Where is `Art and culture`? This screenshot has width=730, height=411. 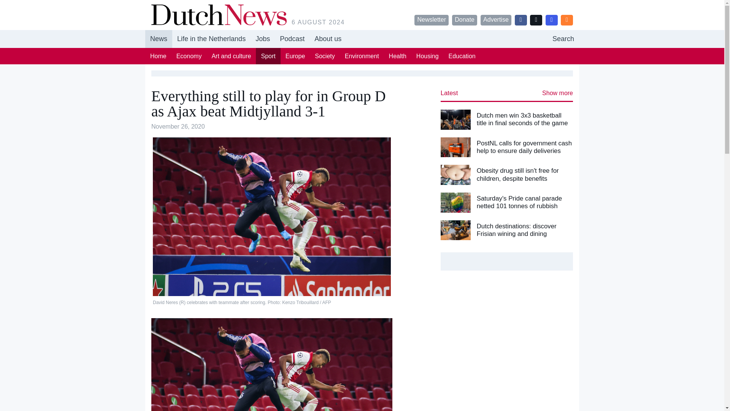 Art and culture is located at coordinates (231, 56).